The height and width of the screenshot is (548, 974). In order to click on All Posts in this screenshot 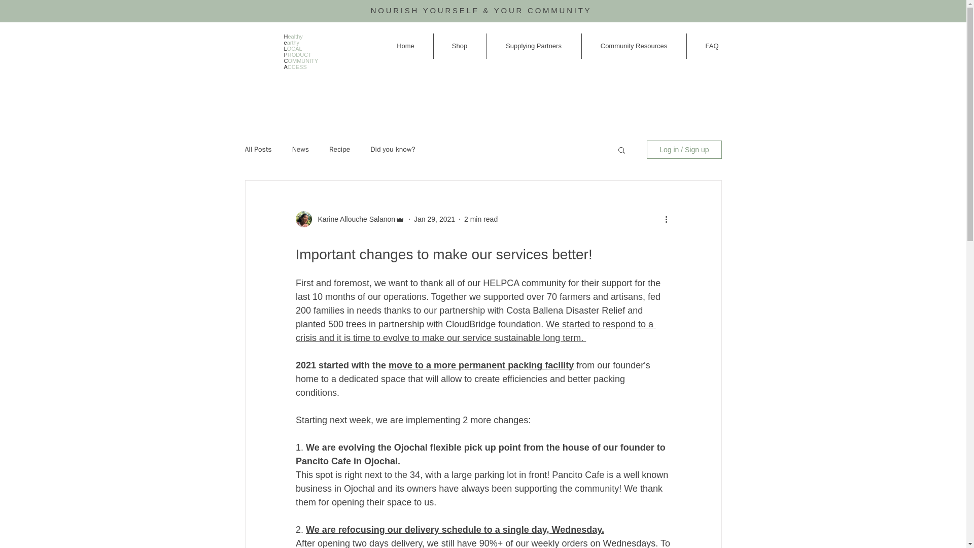, I will do `click(258, 149)`.